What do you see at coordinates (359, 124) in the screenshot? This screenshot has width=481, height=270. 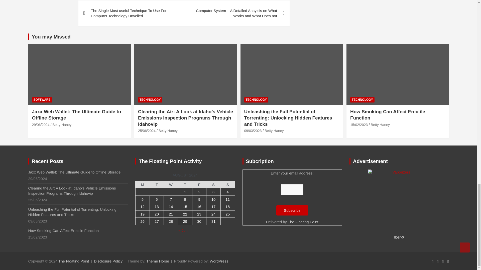 I see `How Smoking Can Affect Erectile Function` at bounding box center [359, 124].